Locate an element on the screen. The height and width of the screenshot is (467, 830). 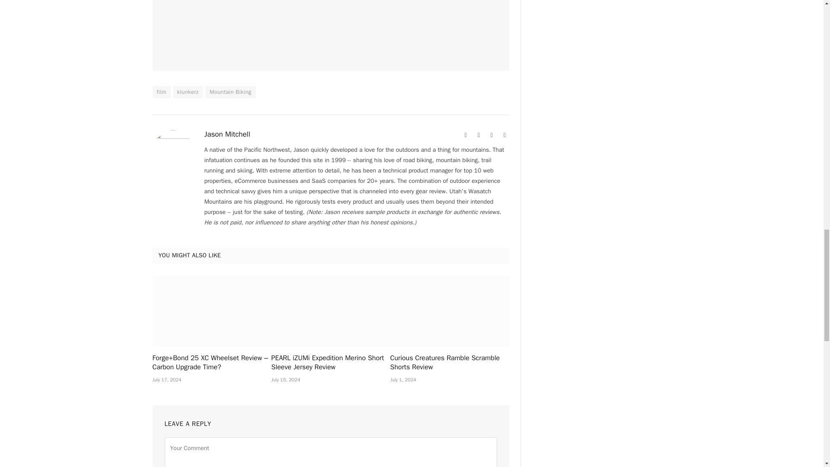
Jason Mitchell is located at coordinates (227, 134).